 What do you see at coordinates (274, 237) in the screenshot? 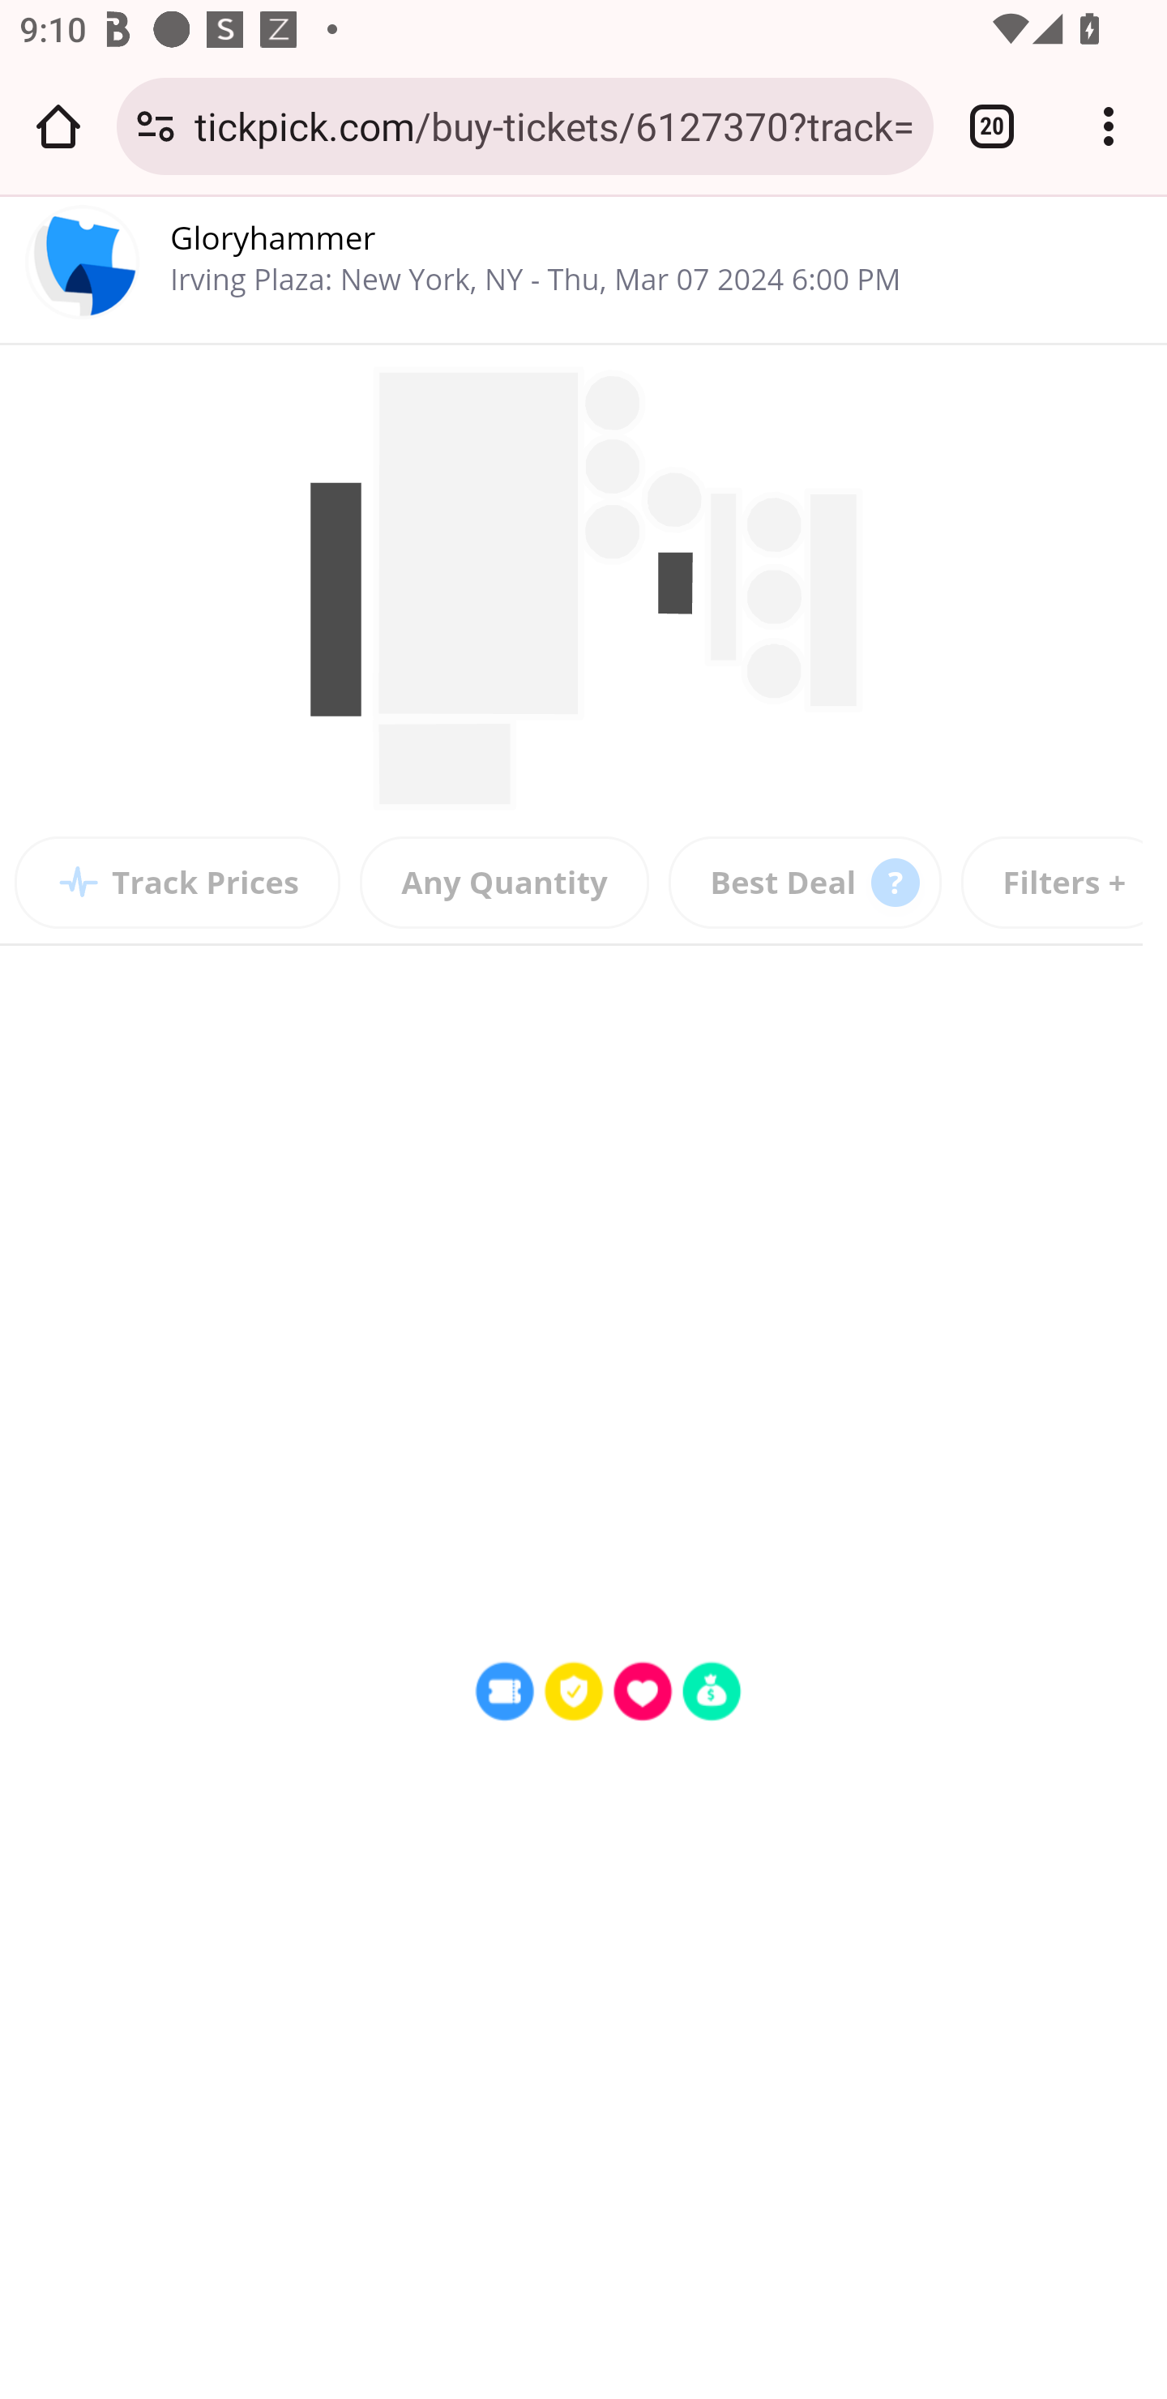
I see `Gloryhammer` at bounding box center [274, 237].